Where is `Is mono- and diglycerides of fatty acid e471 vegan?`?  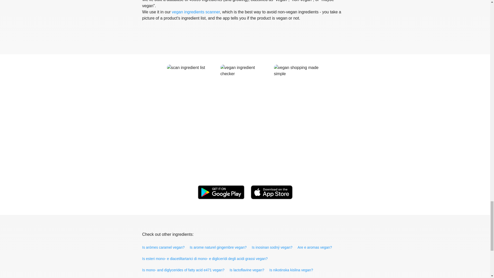 Is mono- and diglycerides of fatty acid e471 vegan? is located at coordinates (184, 270).